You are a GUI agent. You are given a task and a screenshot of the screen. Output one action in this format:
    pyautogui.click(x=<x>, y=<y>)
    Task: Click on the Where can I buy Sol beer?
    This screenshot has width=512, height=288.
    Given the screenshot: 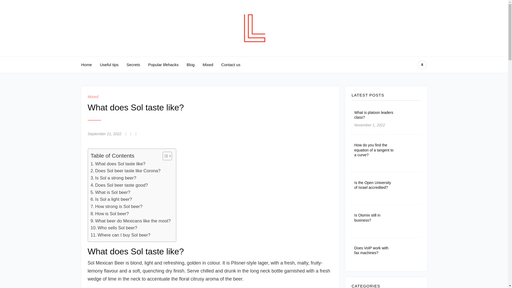 What is the action you would take?
    pyautogui.click(x=121, y=235)
    